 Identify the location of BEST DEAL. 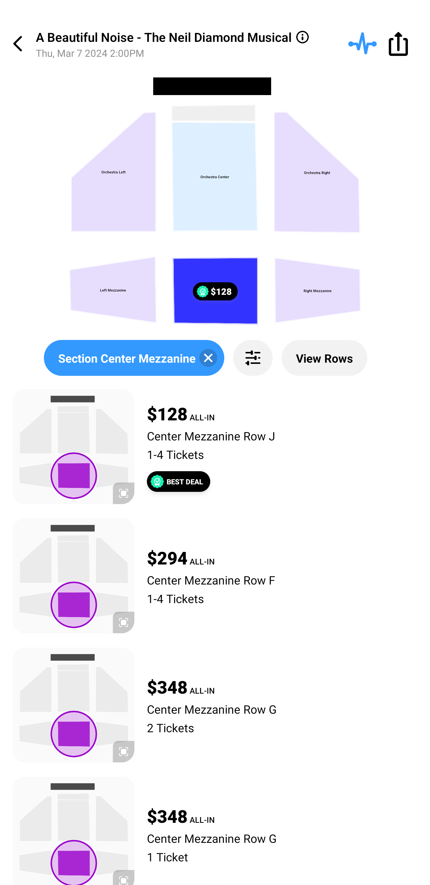
(179, 481).